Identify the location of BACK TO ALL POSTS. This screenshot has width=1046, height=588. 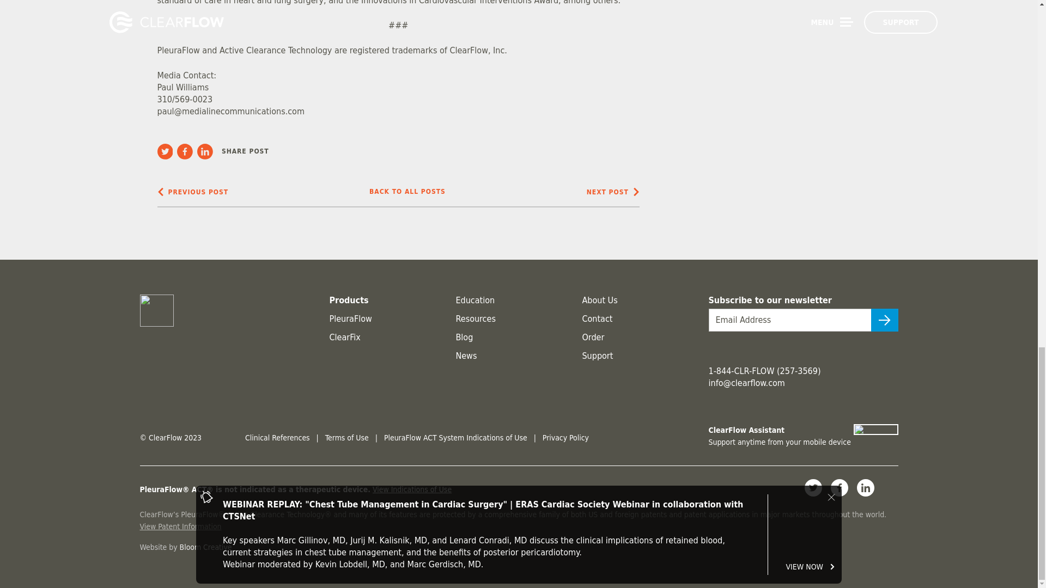
(407, 192).